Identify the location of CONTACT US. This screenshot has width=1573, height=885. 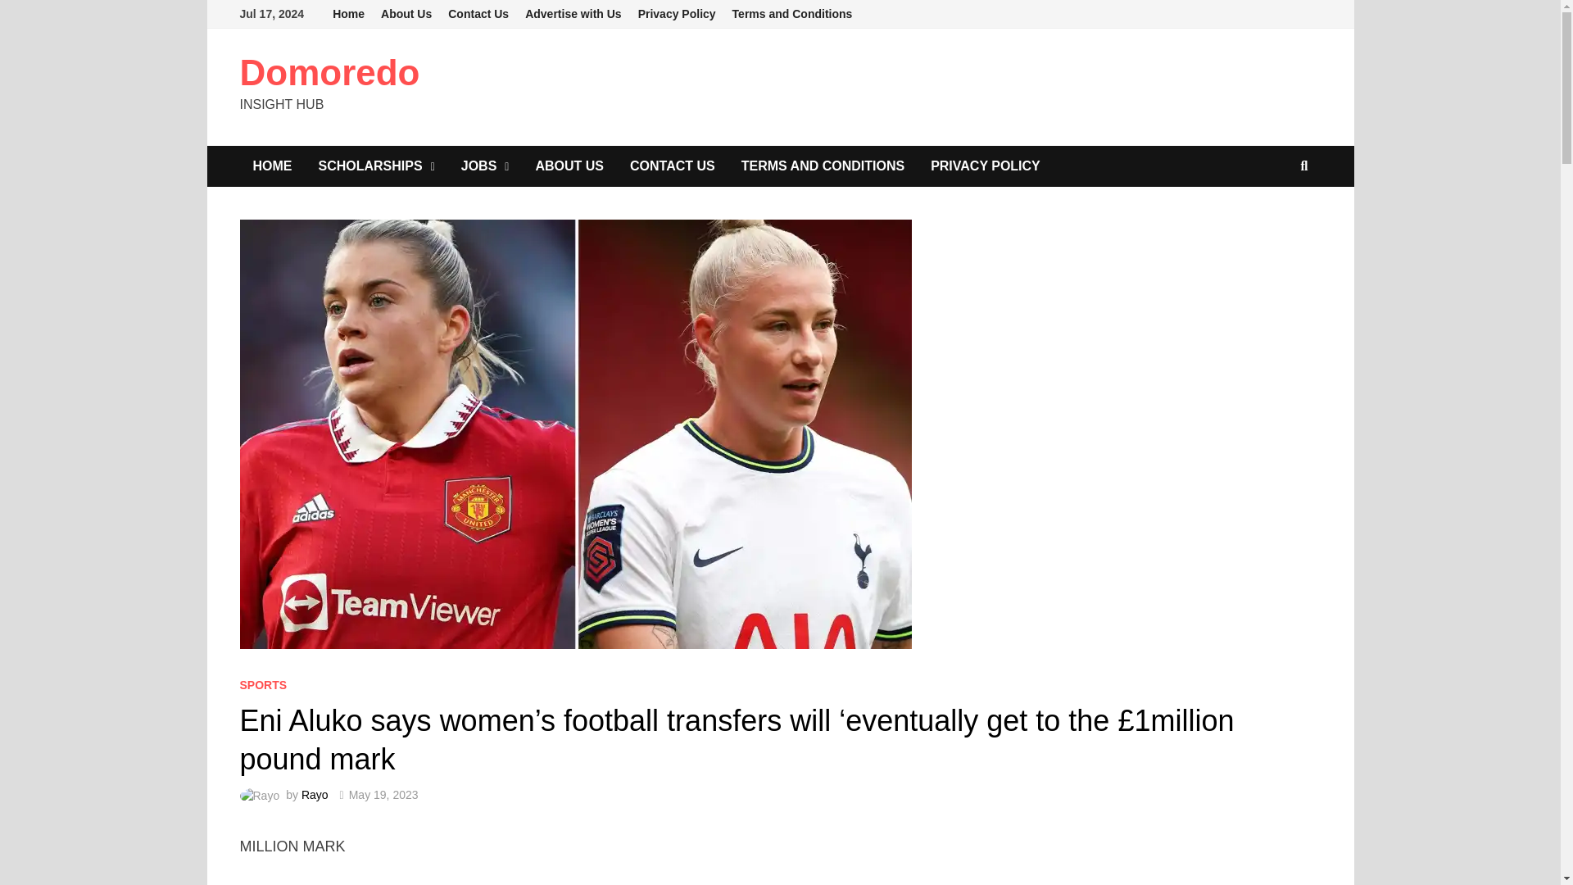
(672, 166).